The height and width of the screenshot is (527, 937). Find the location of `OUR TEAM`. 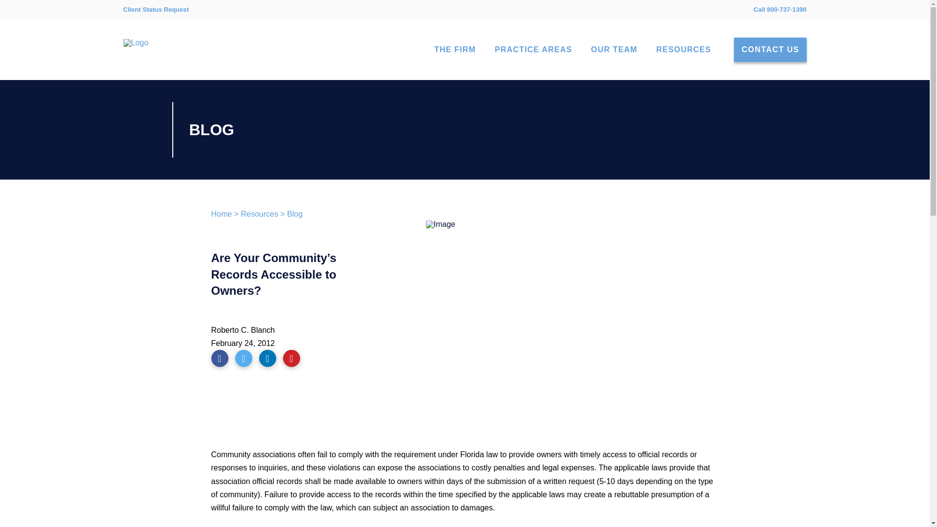

OUR TEAM is located at coordinates (613, 49).